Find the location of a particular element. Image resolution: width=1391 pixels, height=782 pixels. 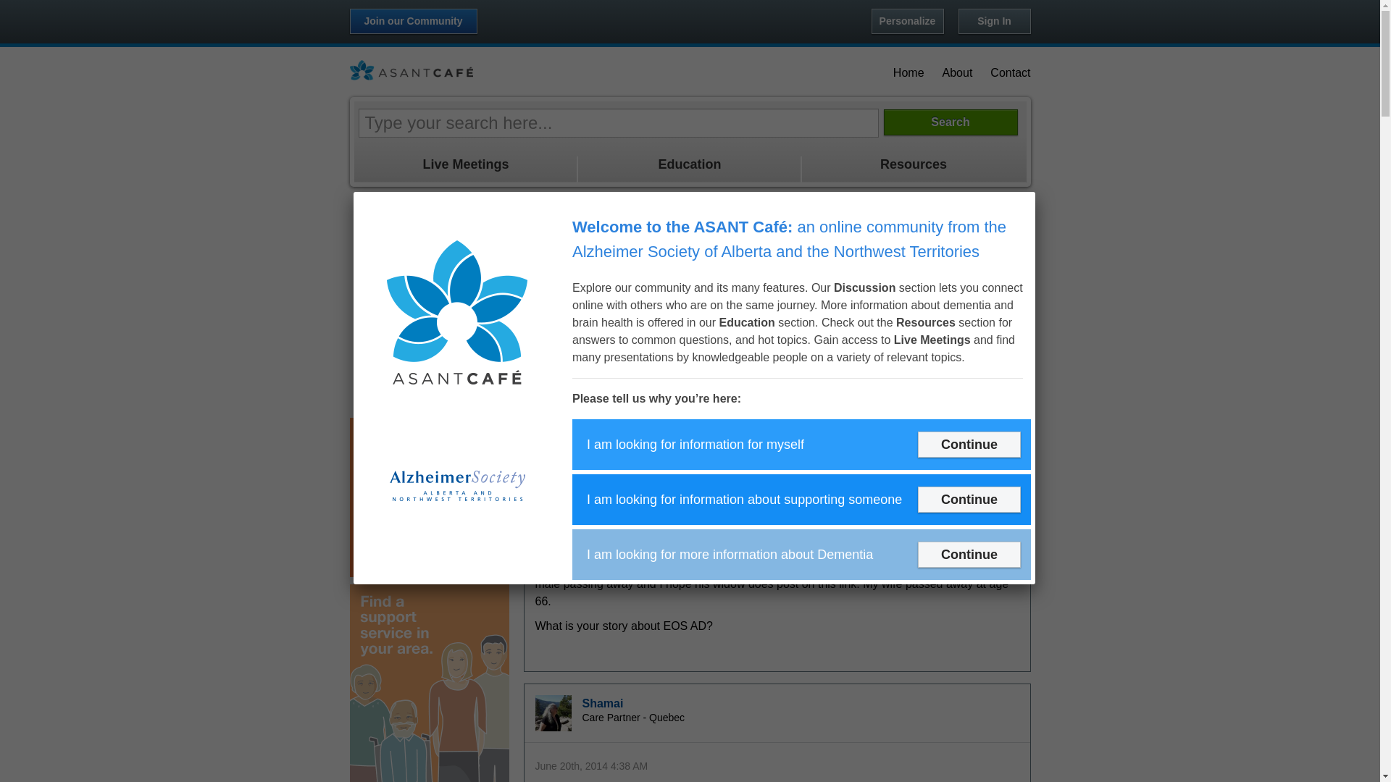

Continue is located at coordinates (969, 500).